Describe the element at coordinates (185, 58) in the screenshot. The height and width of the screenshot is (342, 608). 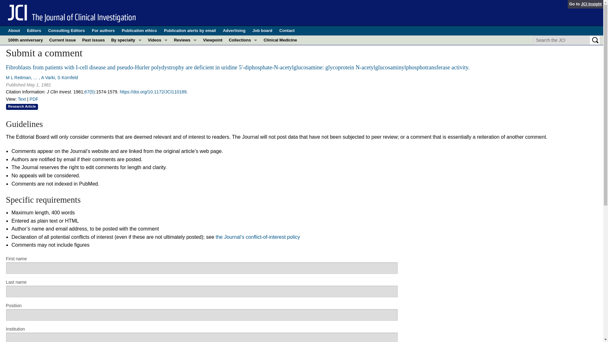
I see `View all reviews ...` at that location.